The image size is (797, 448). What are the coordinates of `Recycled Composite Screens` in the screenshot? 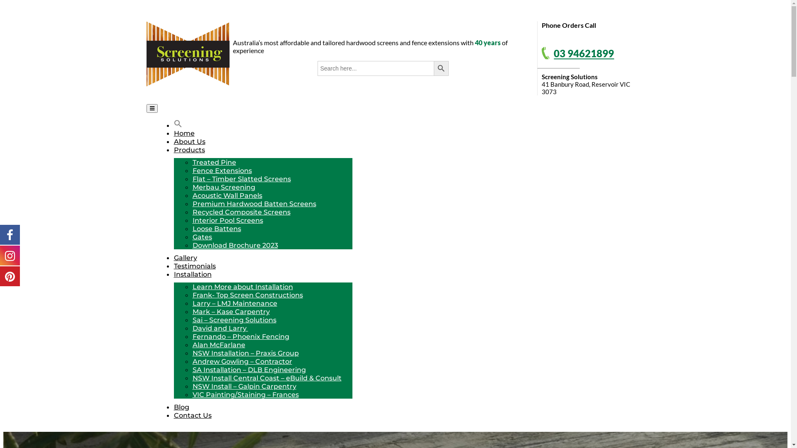 It's located at (242, 212).